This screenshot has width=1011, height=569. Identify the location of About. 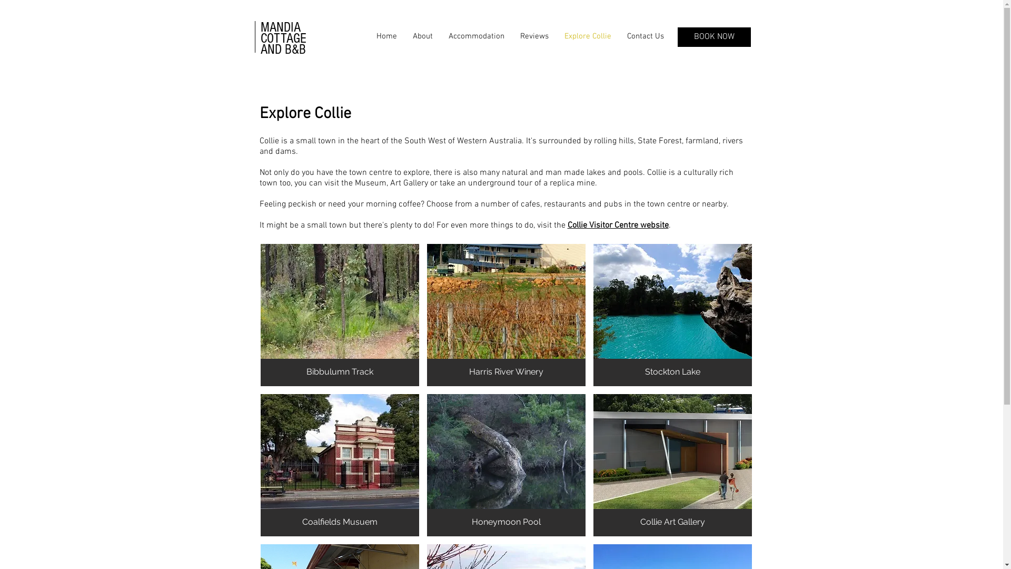
(422, 37).